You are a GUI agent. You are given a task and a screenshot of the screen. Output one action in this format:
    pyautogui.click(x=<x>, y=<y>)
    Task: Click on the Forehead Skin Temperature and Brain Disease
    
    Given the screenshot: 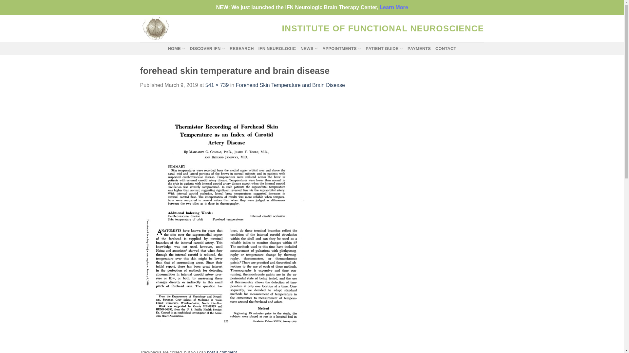 What is the action you would take?
    pyautogui.click(x=290, y=85)
    